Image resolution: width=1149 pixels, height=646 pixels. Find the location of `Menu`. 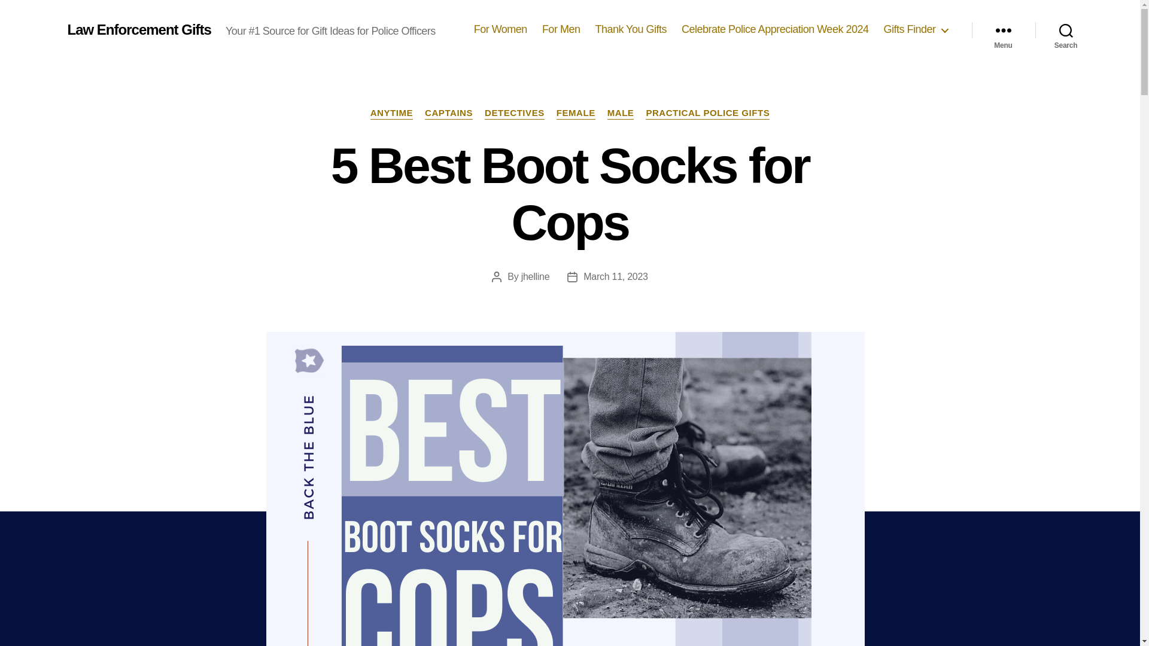

Menu is located at coordinates (1003, 30).